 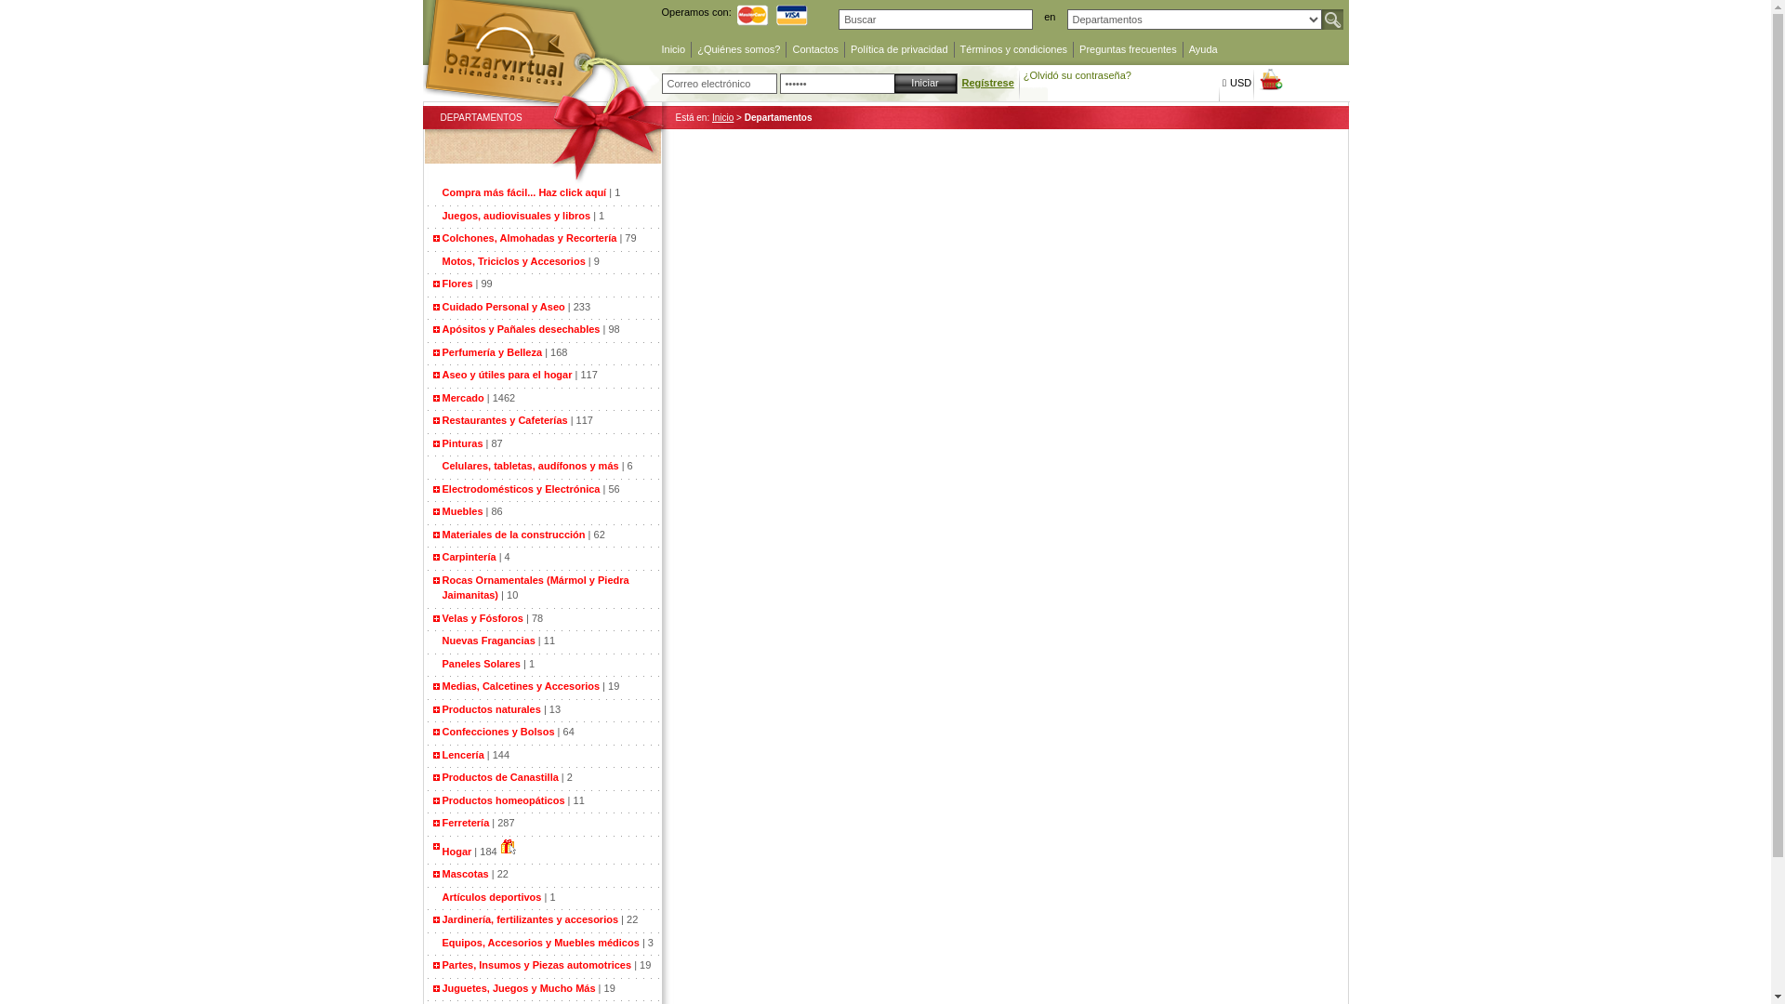 I want to click on Contactos, so click(x=815, y=50).